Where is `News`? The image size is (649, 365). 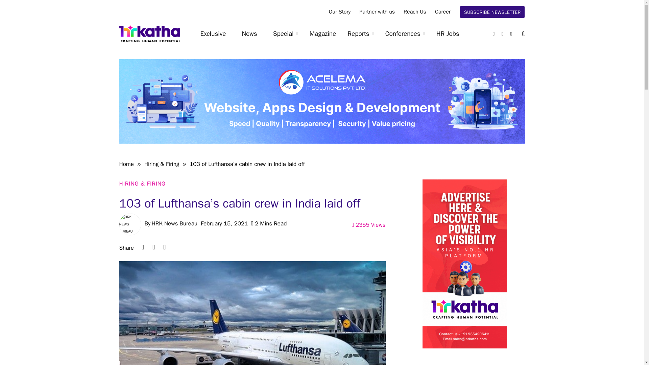 News is located at coordinates (251, 34).